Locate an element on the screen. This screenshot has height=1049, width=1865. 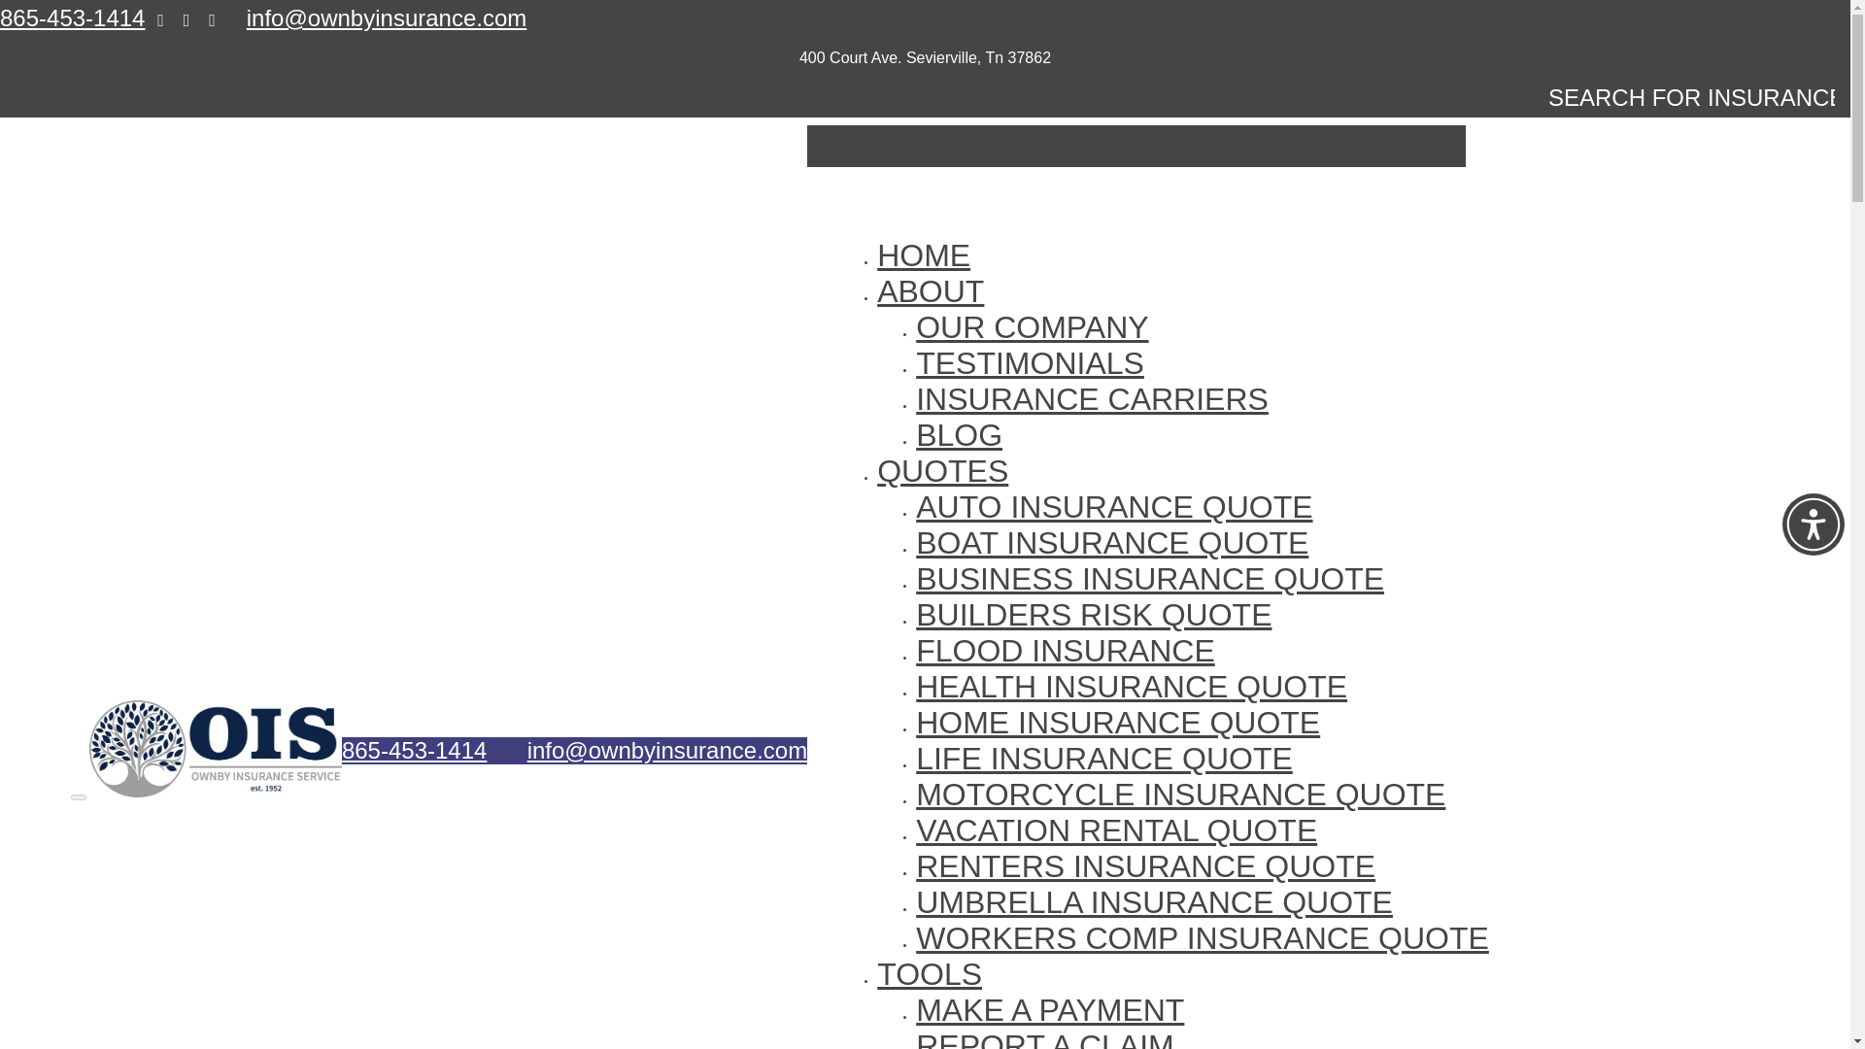
MAKE A PAYMENT is located at coordinates (1049, 1010).